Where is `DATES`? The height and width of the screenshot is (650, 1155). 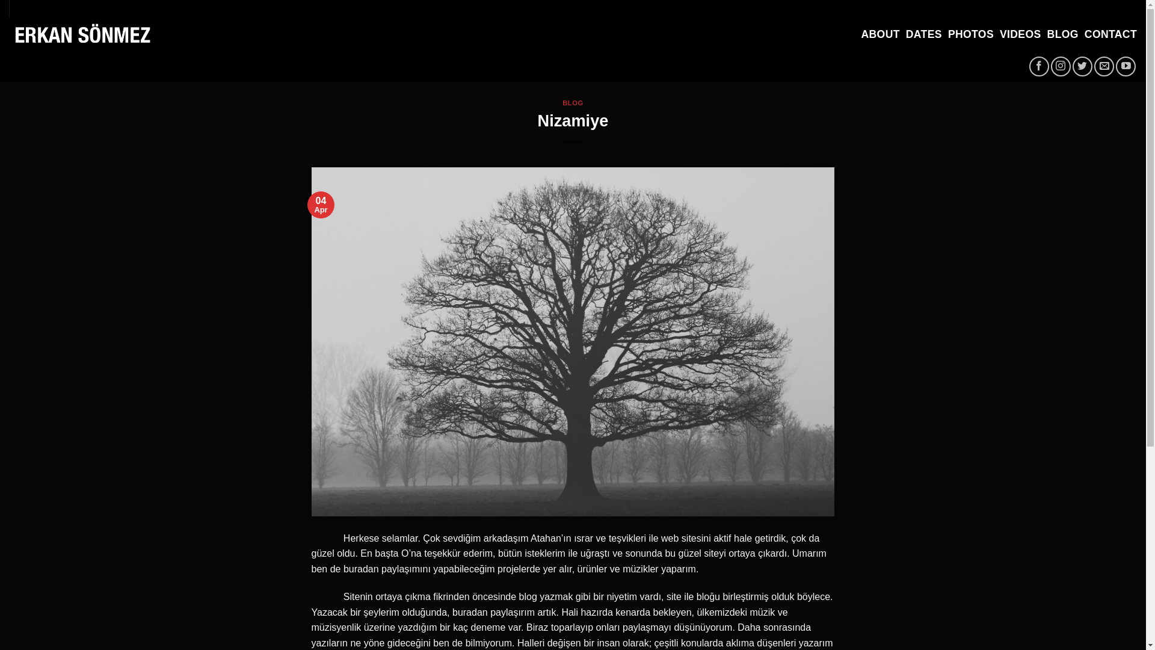 DATES is located at coordinates (924, 35).